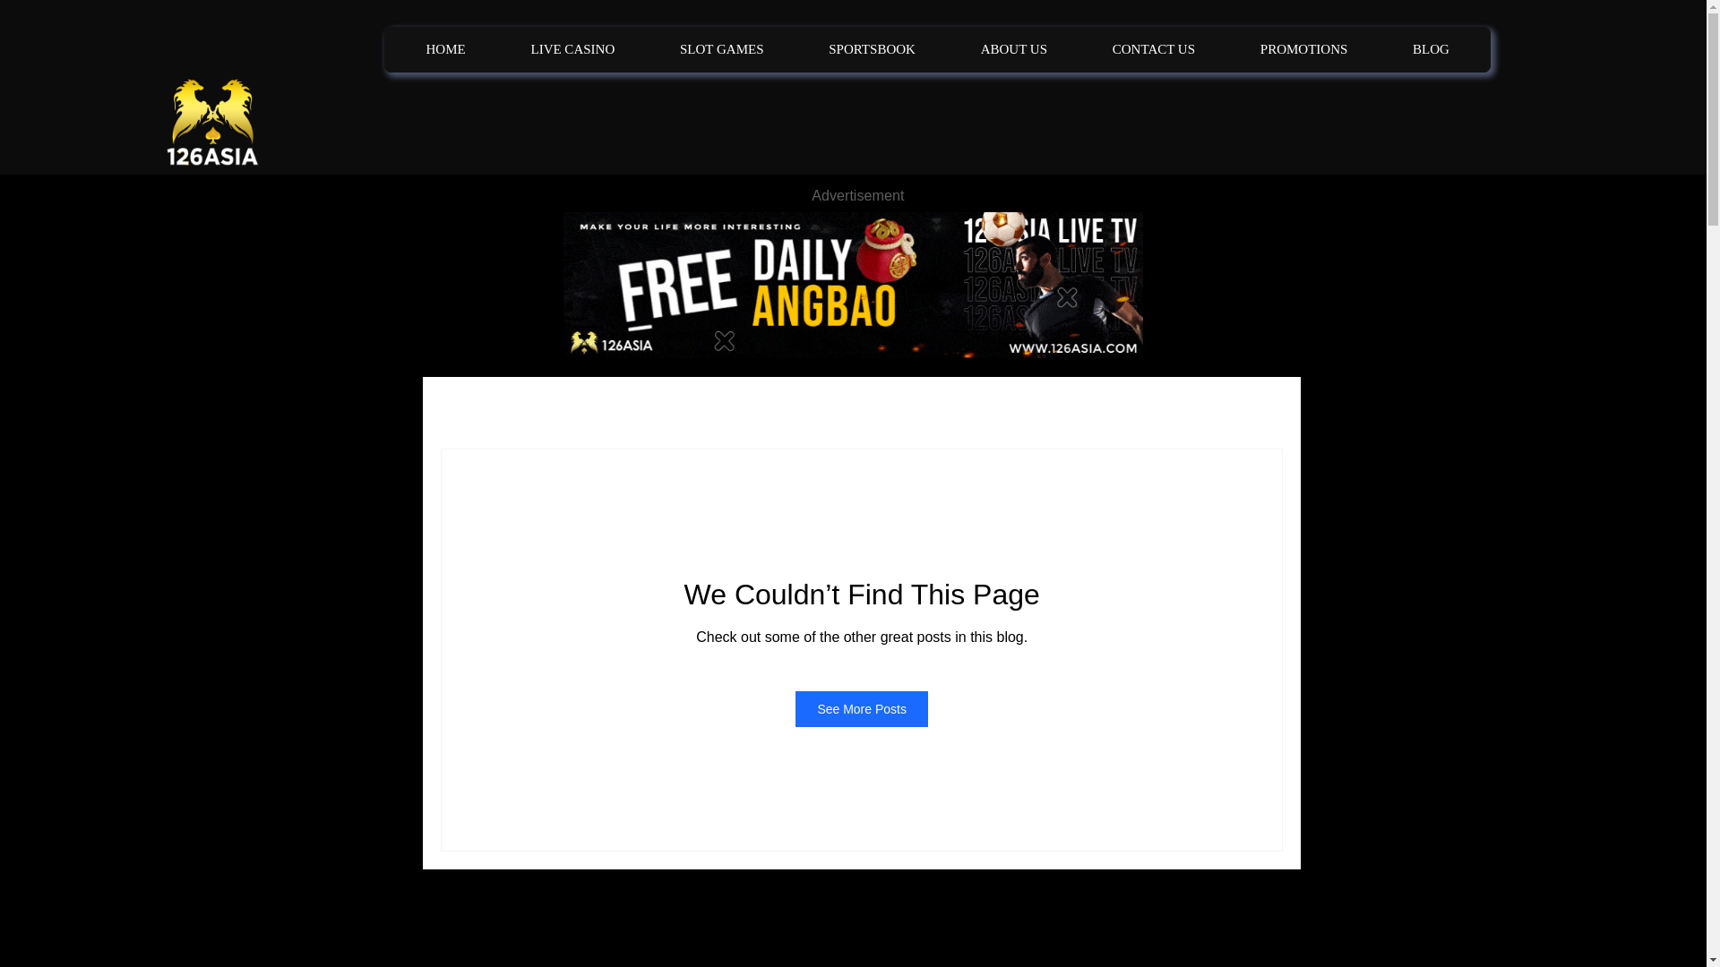 The image size is (1720, 967). I want to click on LIVE CASINO, so click(573, 49).